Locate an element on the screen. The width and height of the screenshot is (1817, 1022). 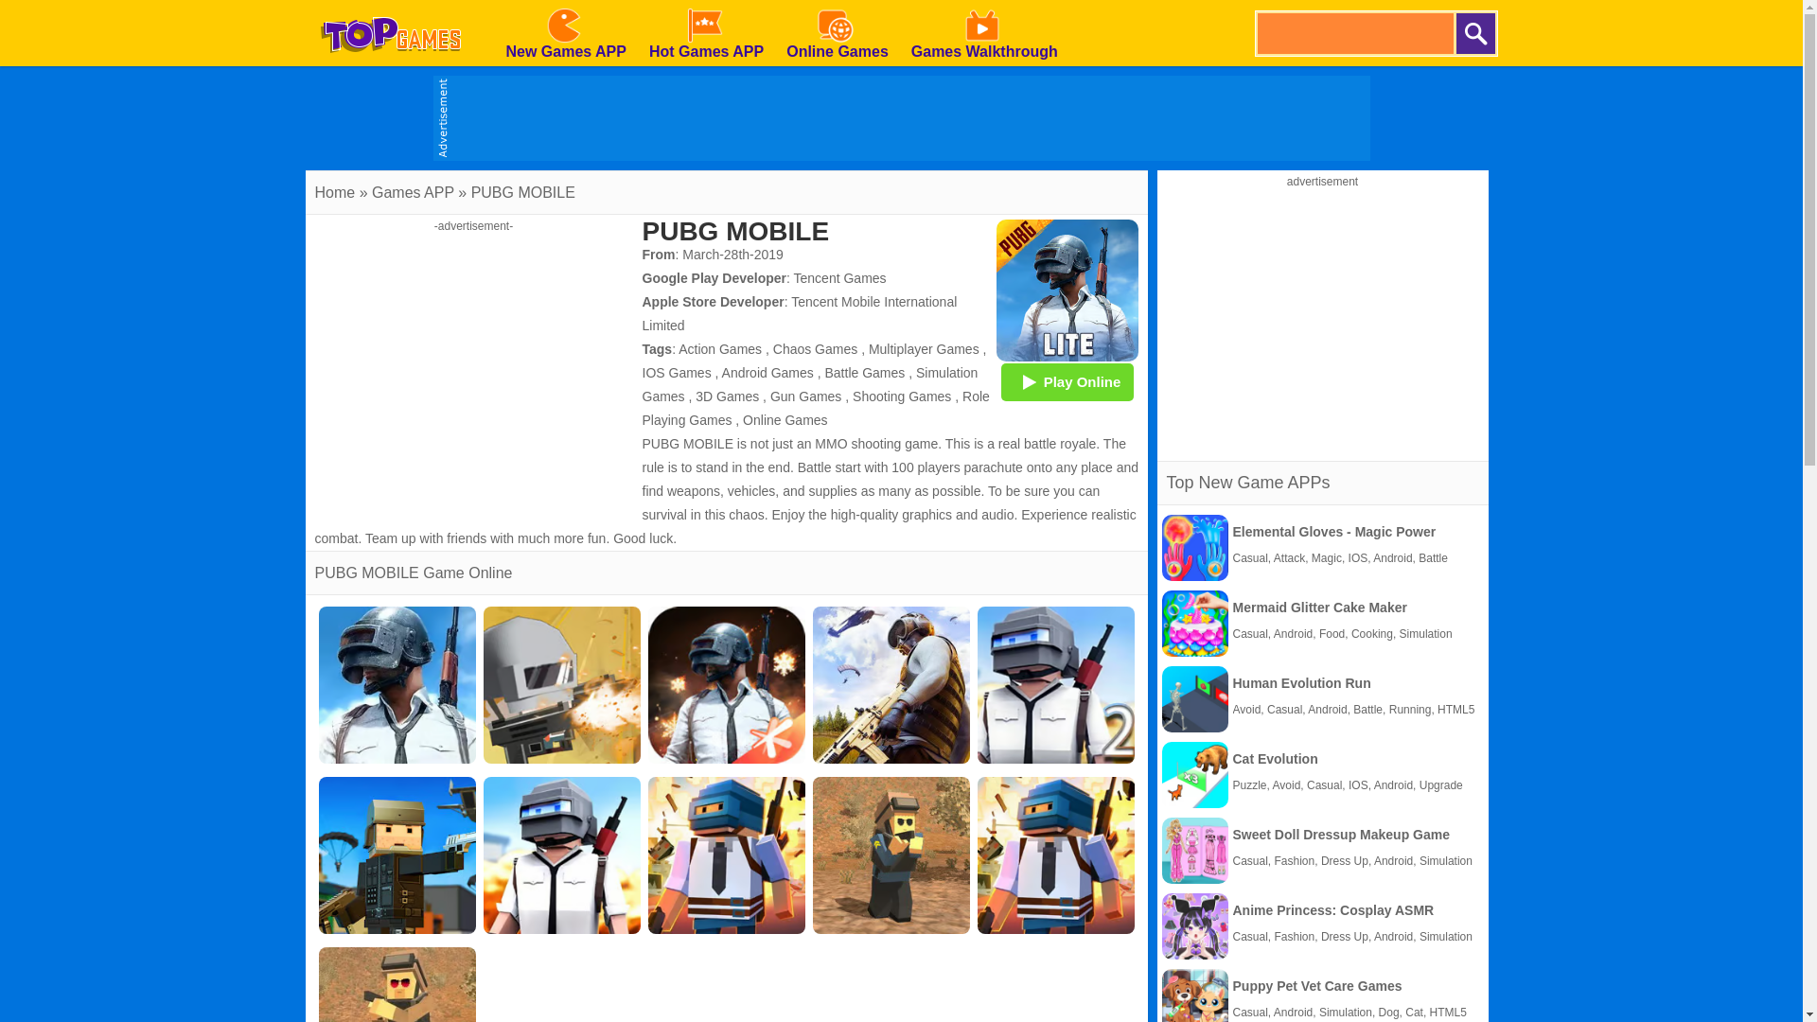
Tencent Games is located at coordinates (840, 278).